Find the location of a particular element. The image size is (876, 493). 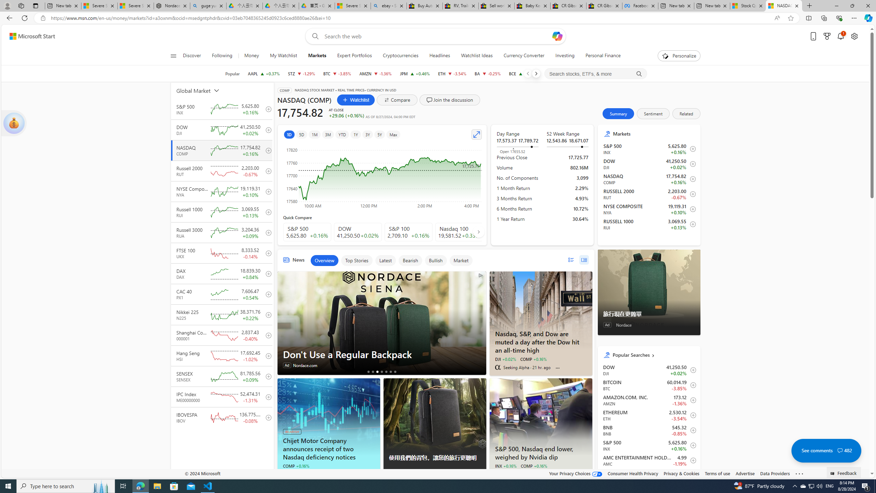

1M is located at coordinates (314, 134).